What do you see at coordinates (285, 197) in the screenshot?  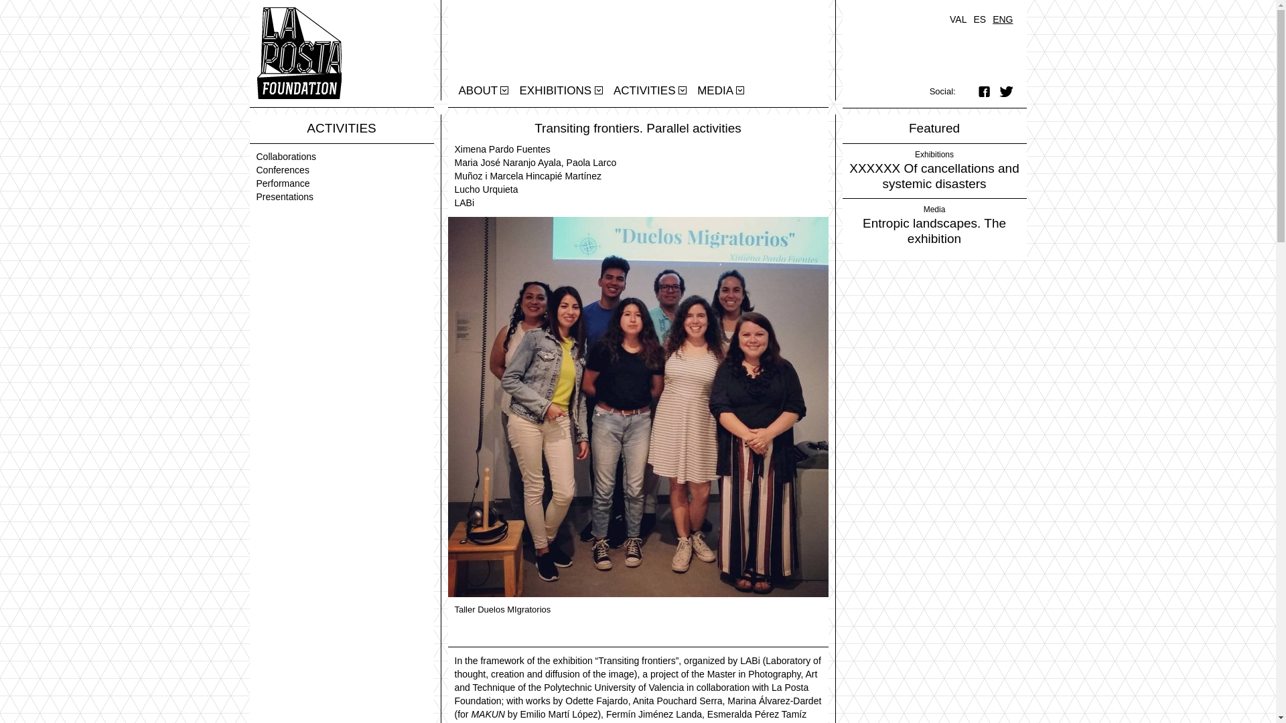 I see `Presentations` at bounding box center [285, 197].